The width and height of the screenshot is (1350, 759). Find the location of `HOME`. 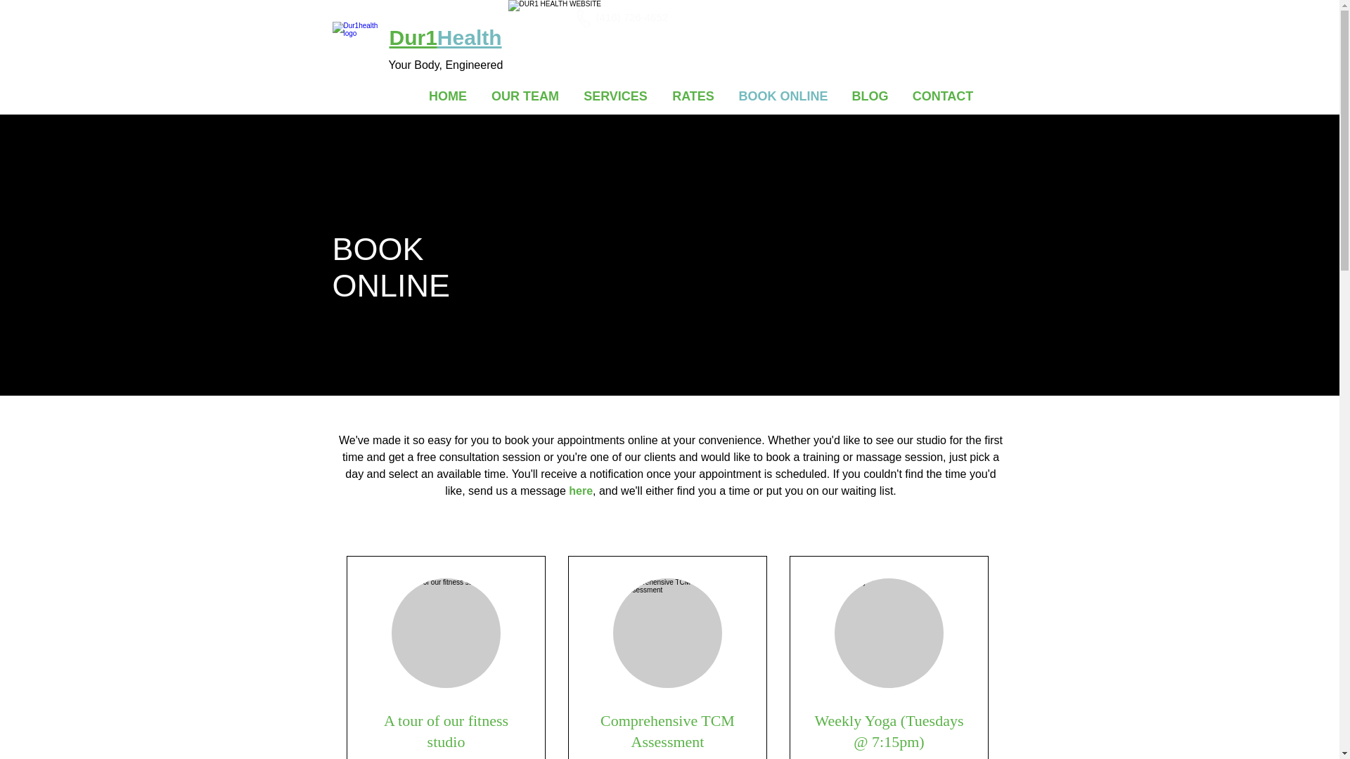

HOME is located at coordinates (447, 96).